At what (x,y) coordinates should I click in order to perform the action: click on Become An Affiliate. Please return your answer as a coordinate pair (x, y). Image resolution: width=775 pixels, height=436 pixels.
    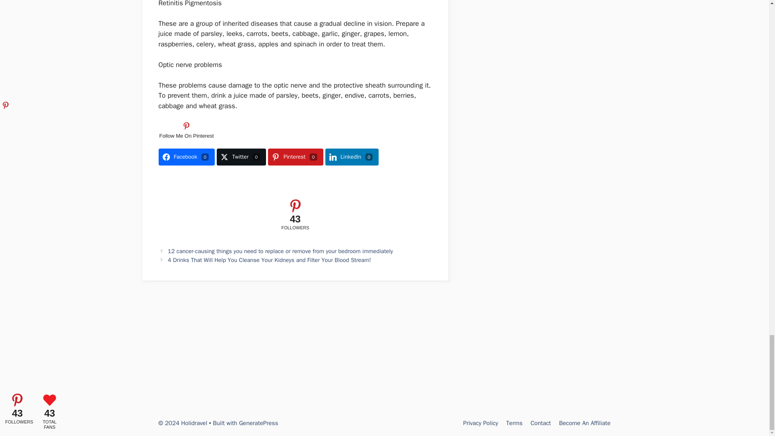
    Looking at the image, I should click on (584, 423).